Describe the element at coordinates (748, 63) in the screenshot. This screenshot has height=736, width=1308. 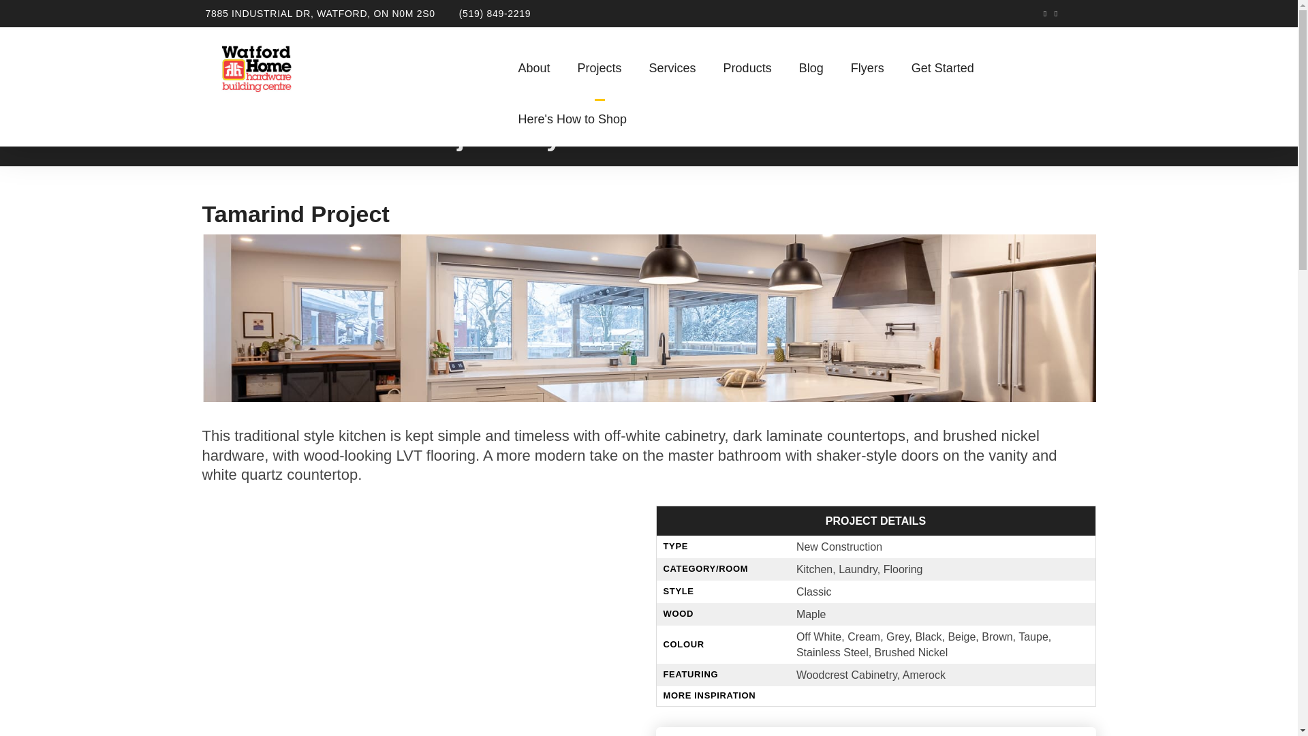
I see `Products` at that location.